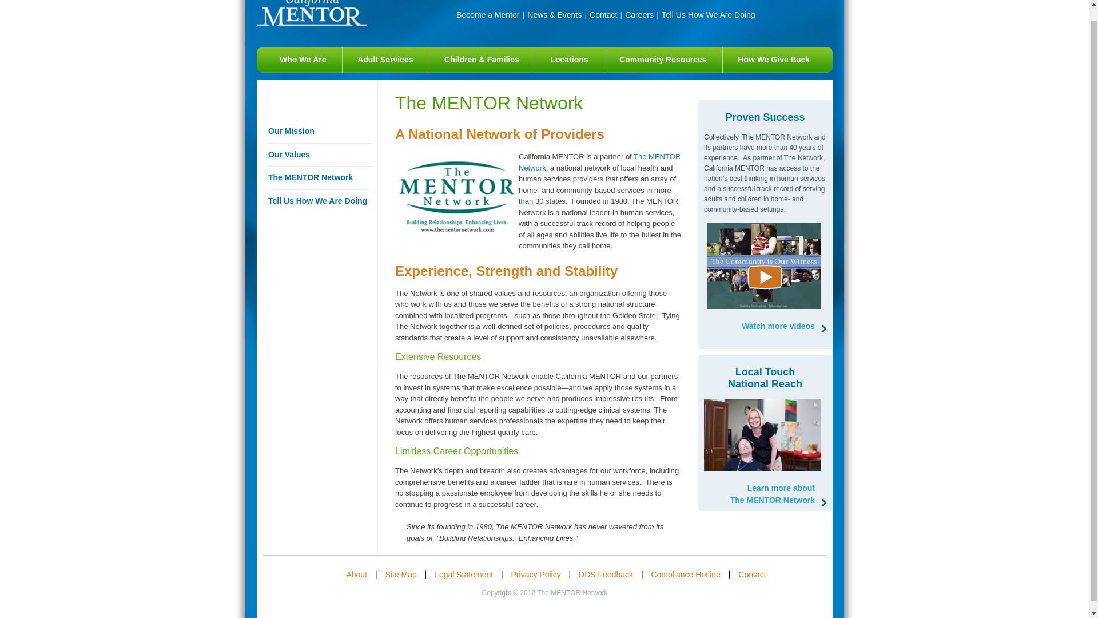 Image resolution: width=1098 pixels, height=618 pixels. What do you see at coordinates (639, 15) in the screenshot?
I see `Careers` at bounding box center [639, 15].